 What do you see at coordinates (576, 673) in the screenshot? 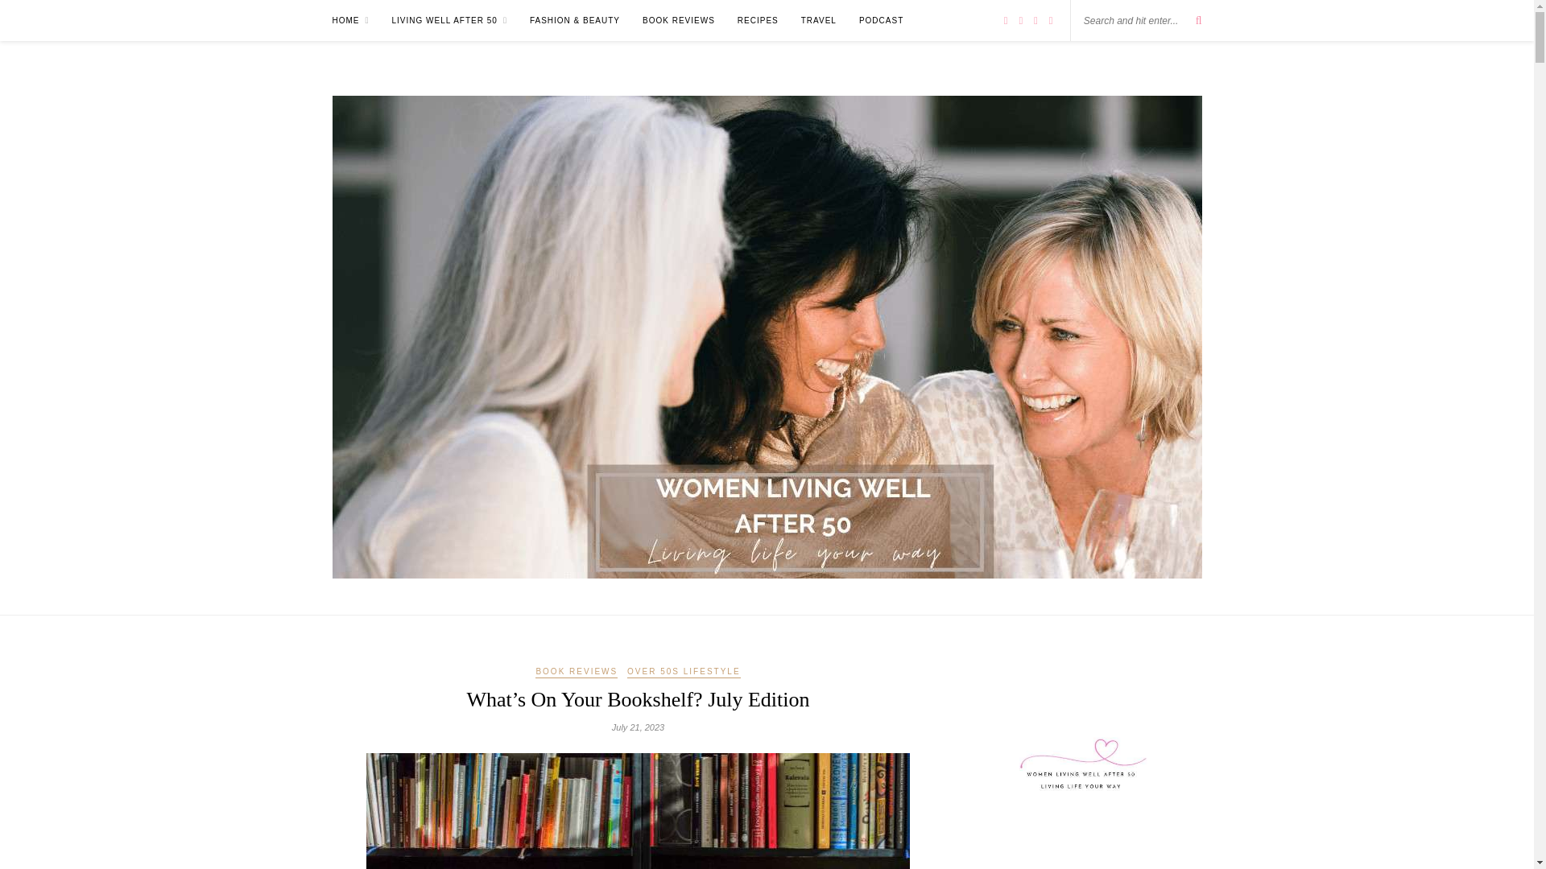
I see `BOOK REVIEWS` at bounding box center [576, 673].